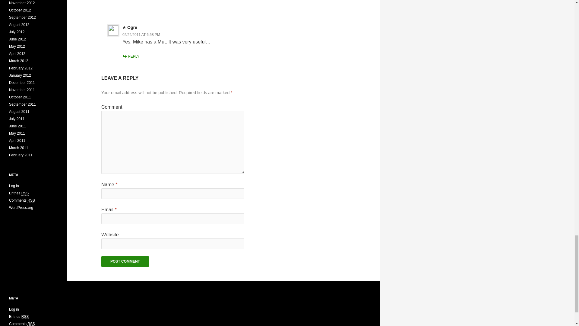 Image resolution: width=579 pixels, height=326 pixels. Describe the element at coordinates (131, 56) in the screenshot. I see `REPLY` at that location.